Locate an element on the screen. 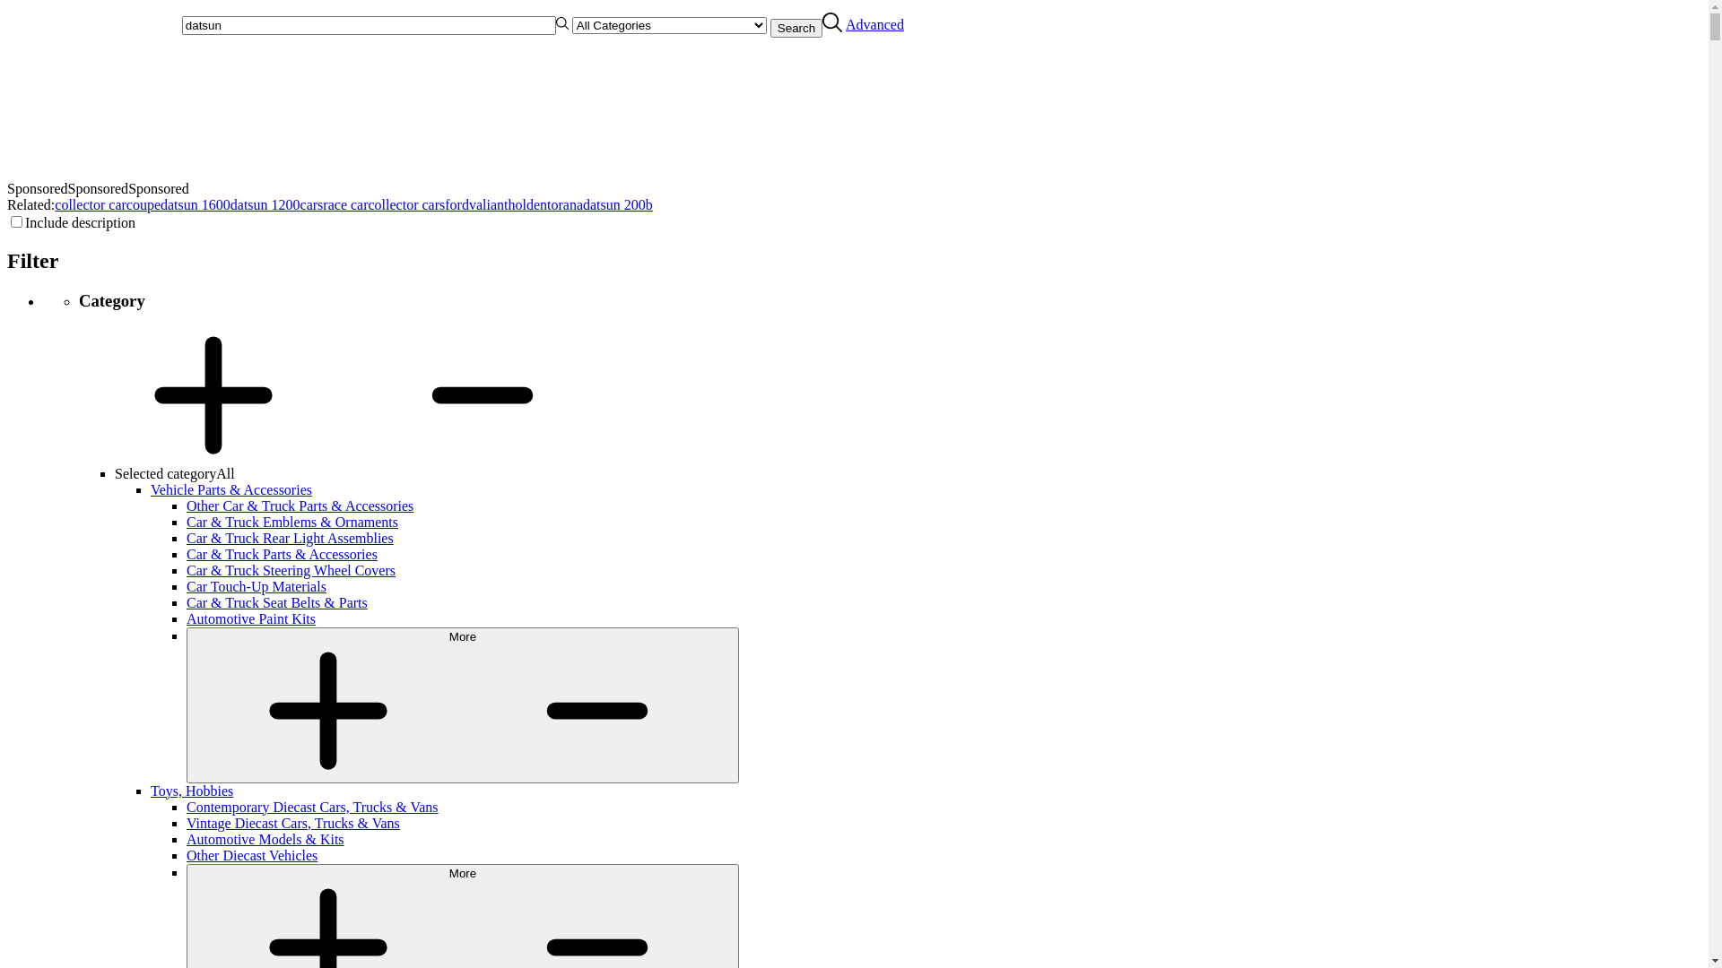  Contemporary Diecast Cars, Trucks & Vans is located at coordinates (312, 807).